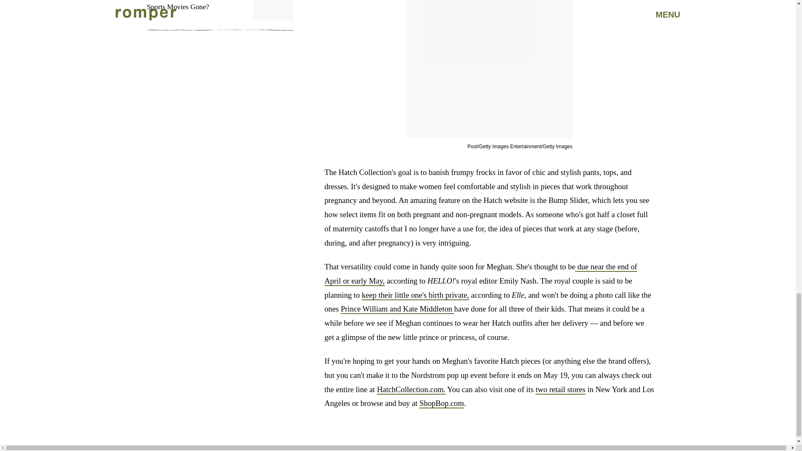 The width and height of the screenshot is (802, 451). I want to click on keep their little one's birth private,, so click(415, 295).